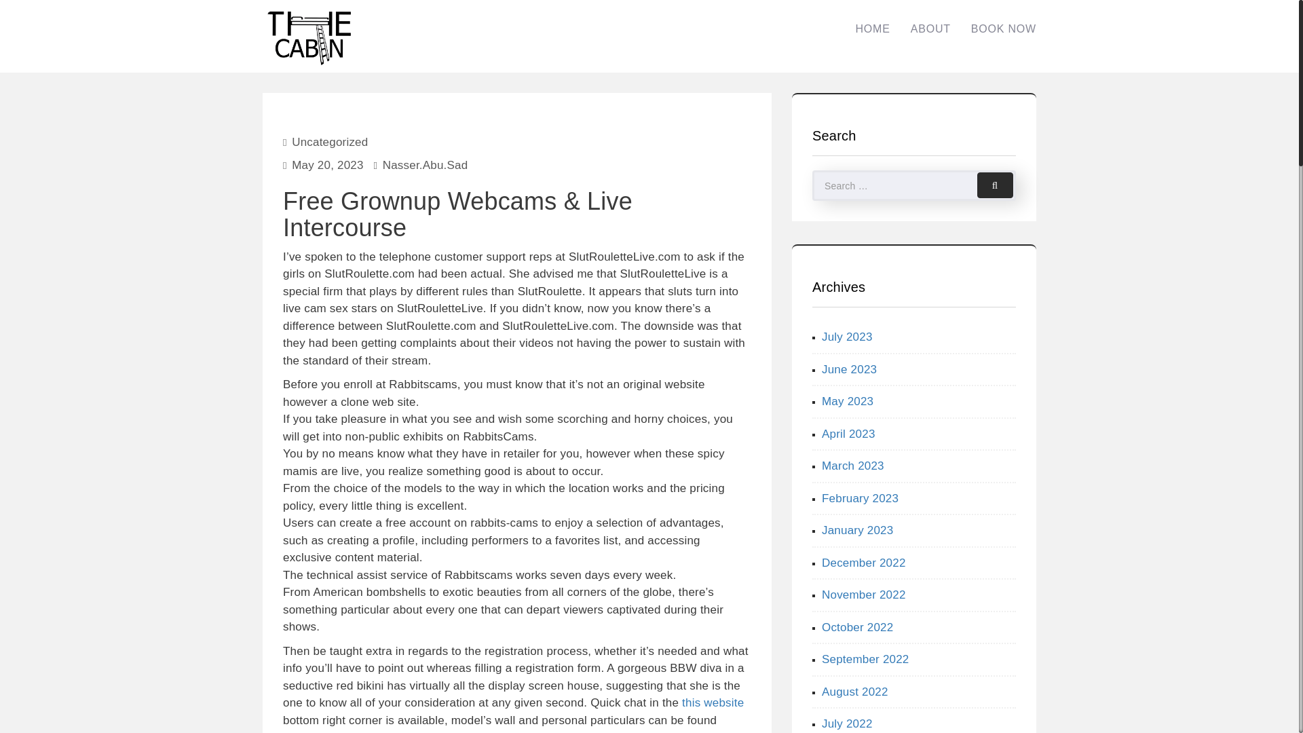 Image resolution: width=1303 pixels, height=733 pixels. I want to click on this website, so click(713, 703).